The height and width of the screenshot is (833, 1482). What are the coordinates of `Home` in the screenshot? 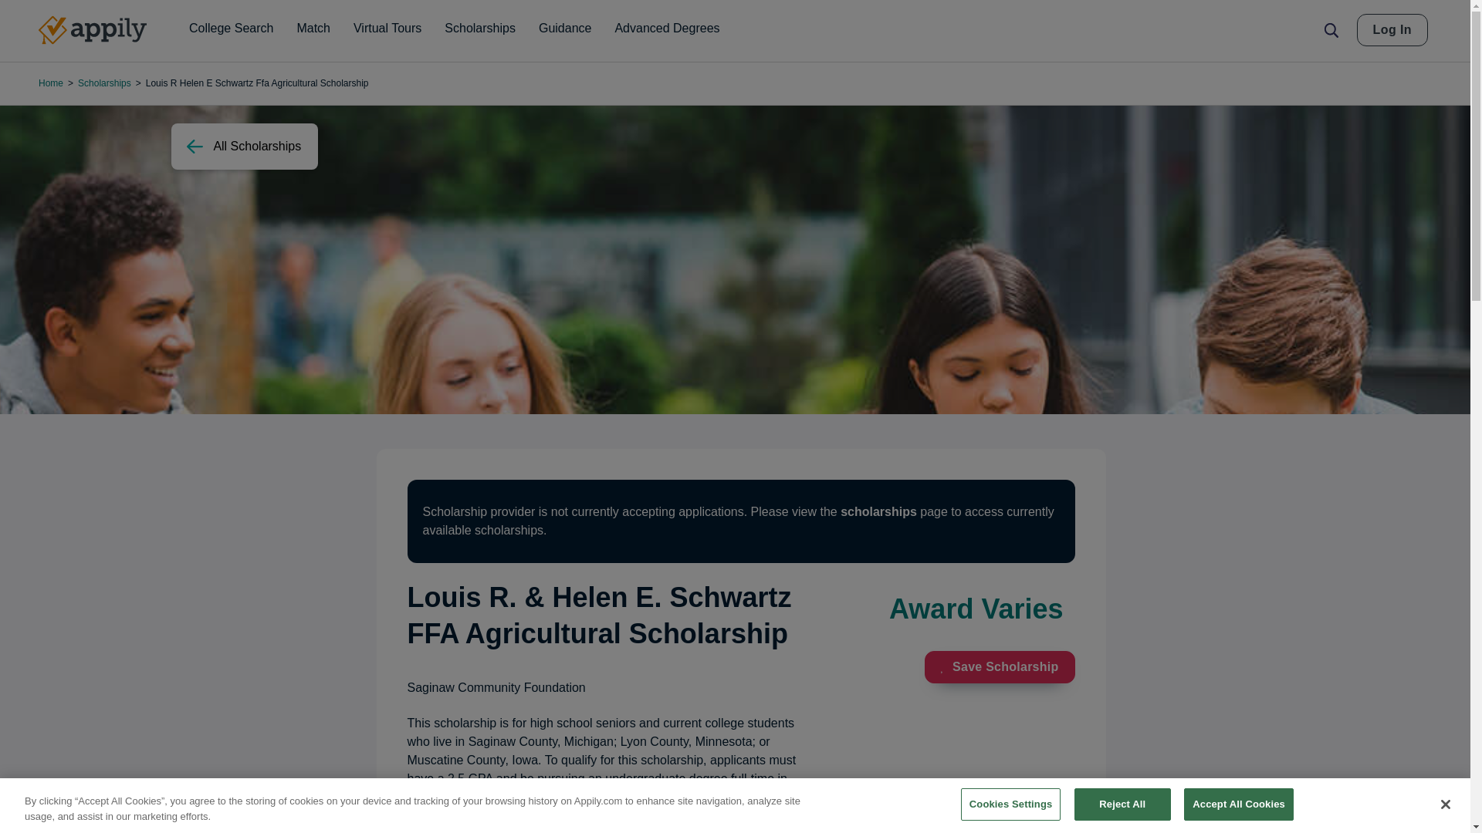 It's located at (93, 30).